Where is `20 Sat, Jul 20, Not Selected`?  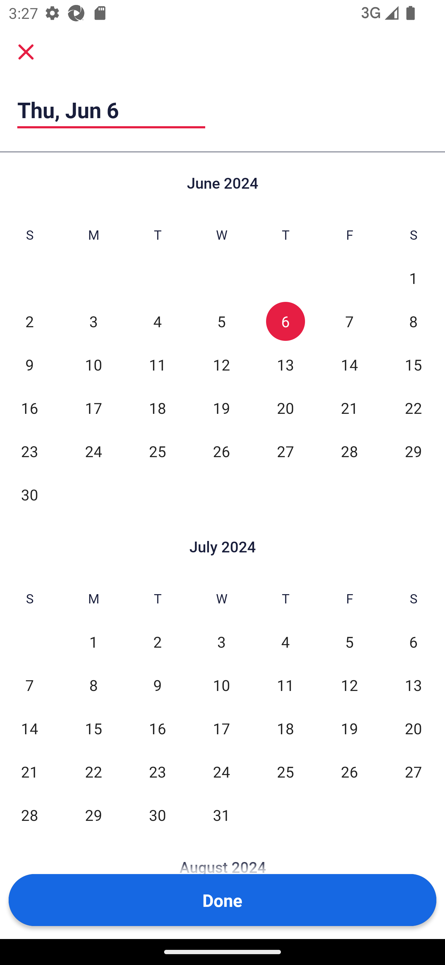
20 Sat, Jul 20, Not Selected is located at coordinates (413, 728).